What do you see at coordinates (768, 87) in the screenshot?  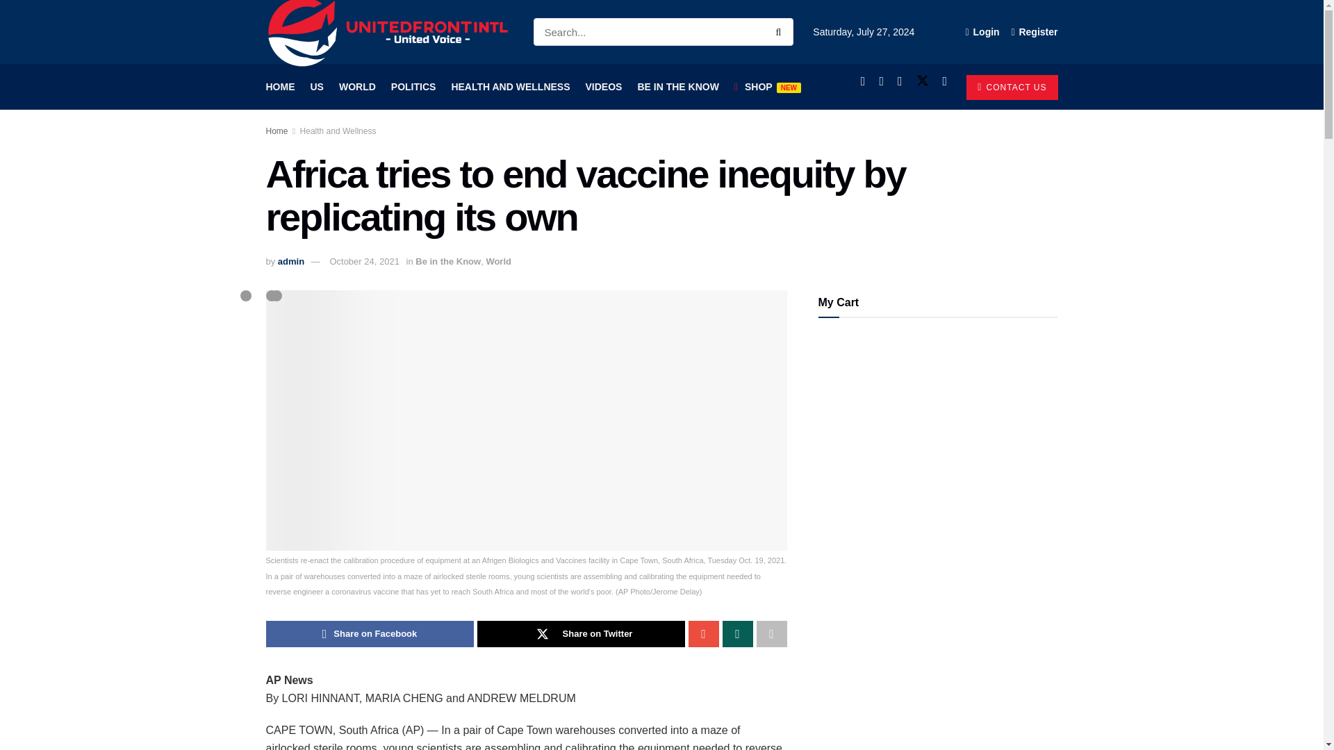 I see `SHOPNEW` at bounding box center [768, 87].